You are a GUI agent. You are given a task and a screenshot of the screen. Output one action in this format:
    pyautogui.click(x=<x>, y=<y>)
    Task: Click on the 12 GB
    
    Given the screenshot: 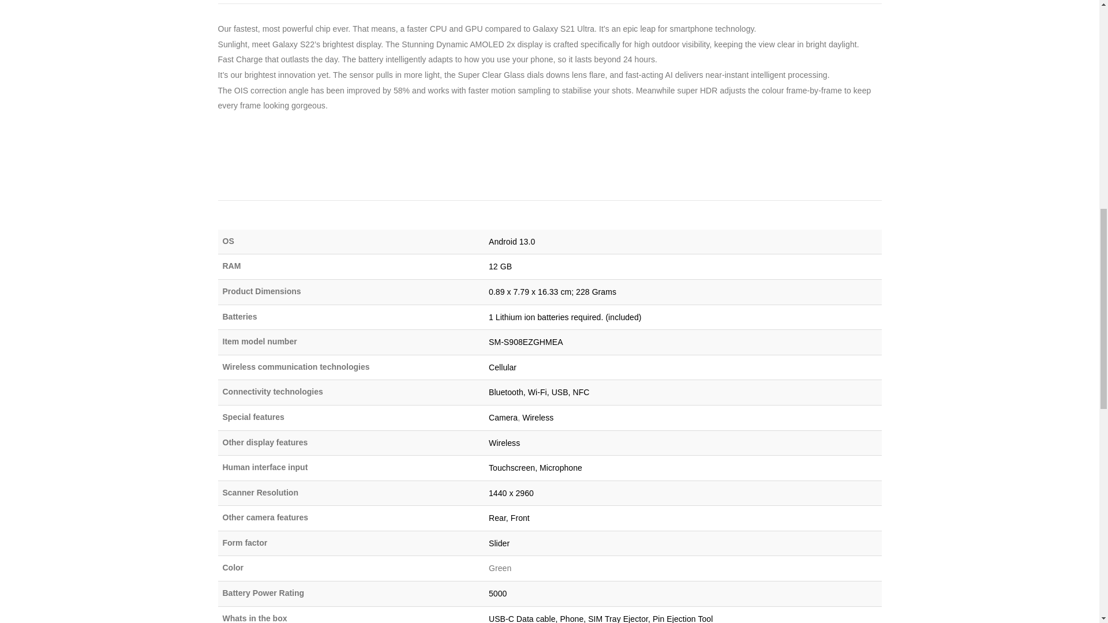 What is the action you would take?
    pyautogui.click(x=500, y=266)
    